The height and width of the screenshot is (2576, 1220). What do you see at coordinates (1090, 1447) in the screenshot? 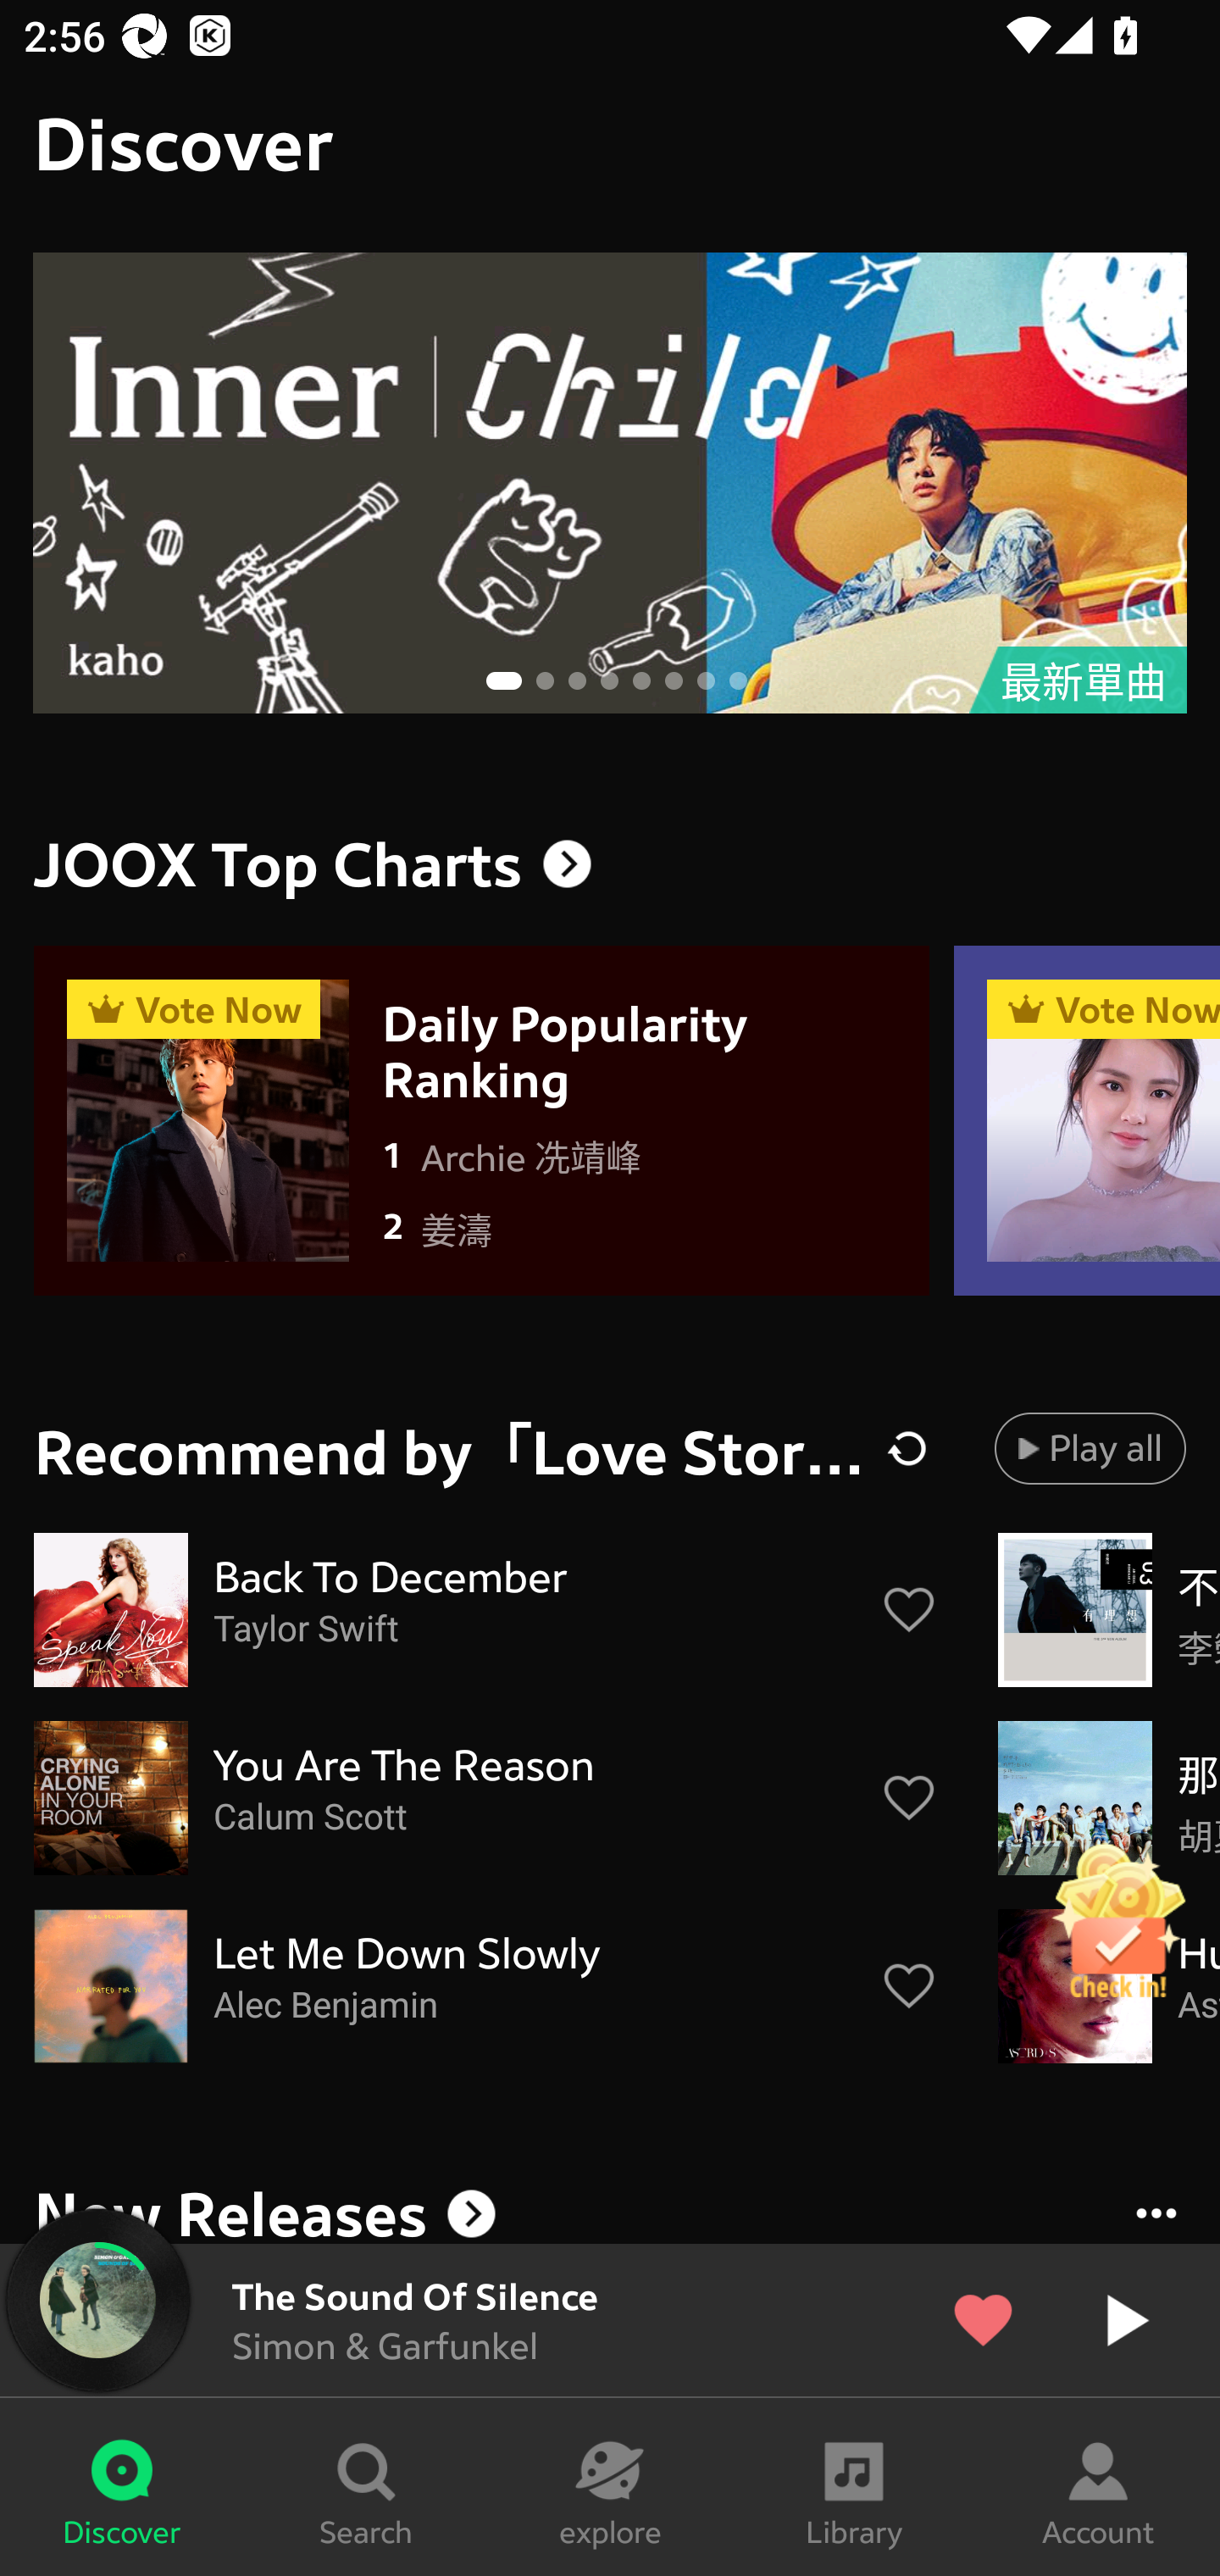
I see `Play all` at bounding box center [1090, 1447].